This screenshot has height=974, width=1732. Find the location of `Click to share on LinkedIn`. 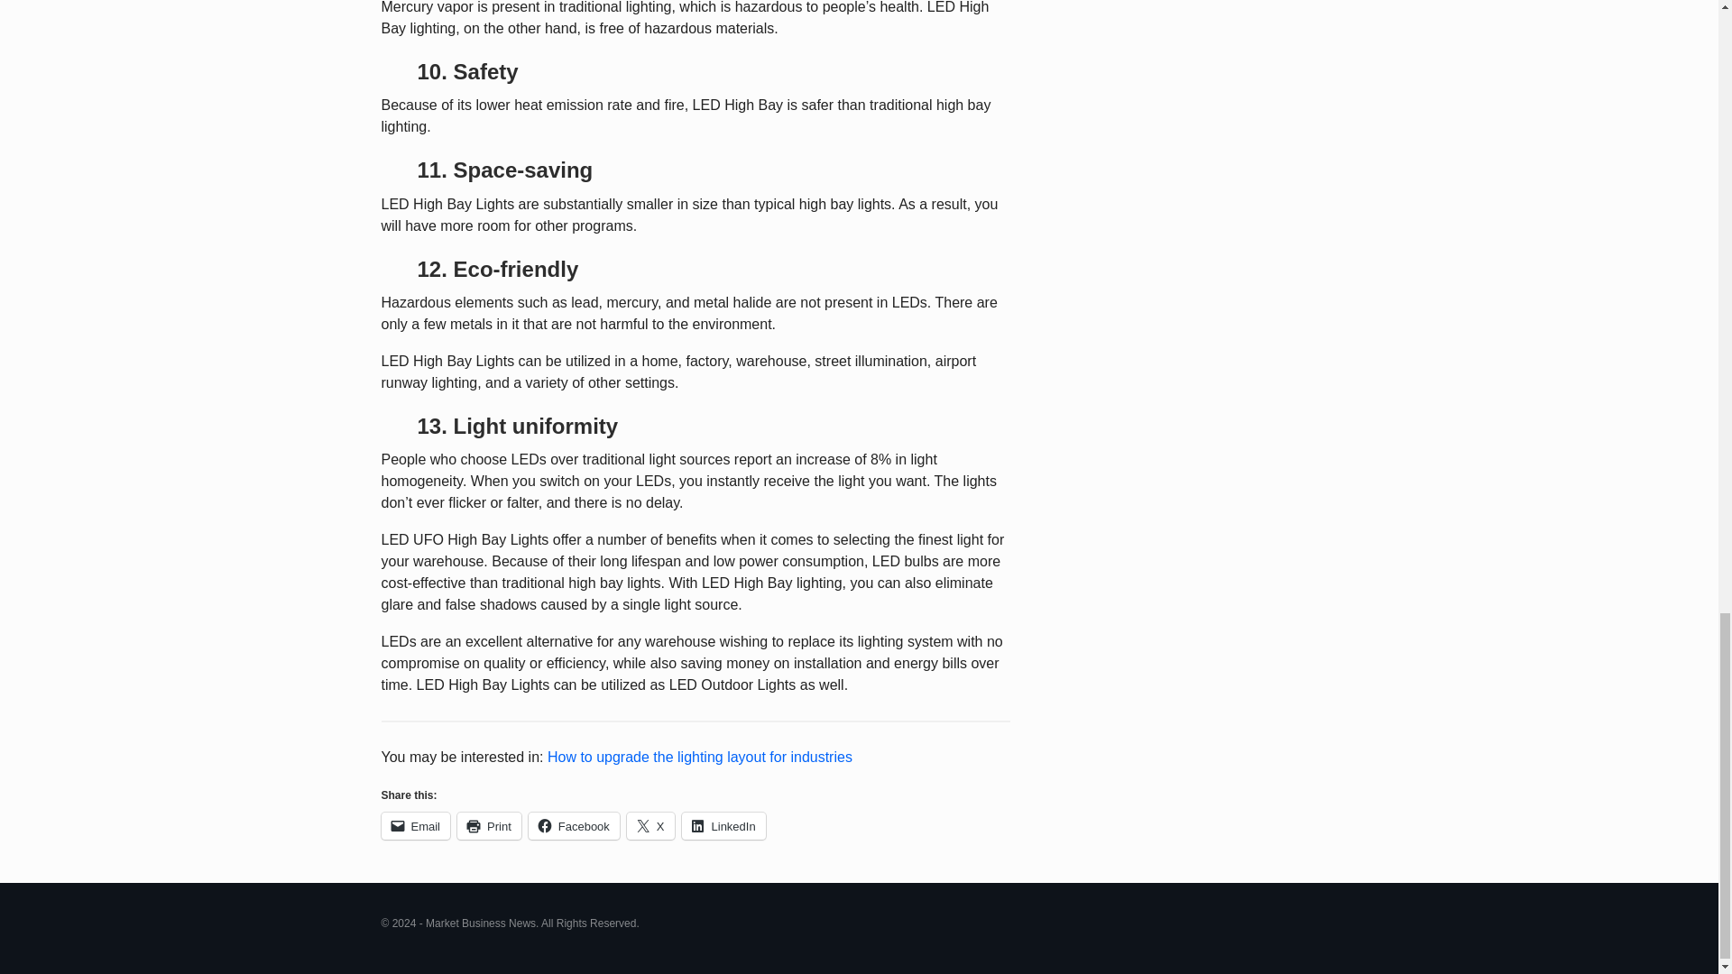

Click to share on LinkedIn is located at coordinates (723, 825).